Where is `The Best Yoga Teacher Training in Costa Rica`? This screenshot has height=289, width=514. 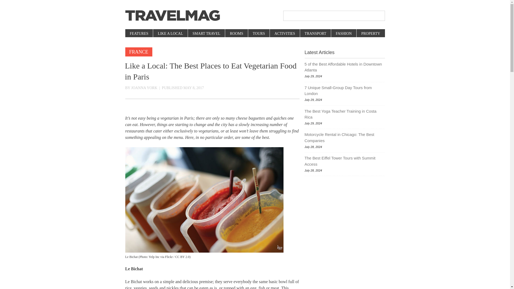 The Best Yoga Teacher Training in Costa Rica is located at coordinates (345, 115).